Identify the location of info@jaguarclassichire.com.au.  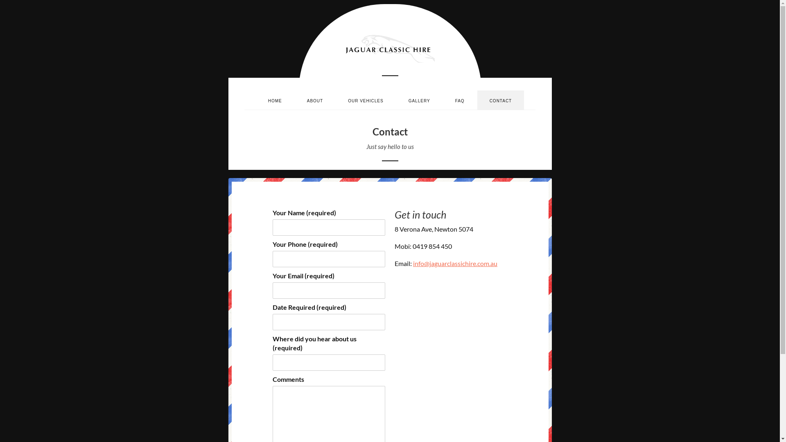
(455, 264).